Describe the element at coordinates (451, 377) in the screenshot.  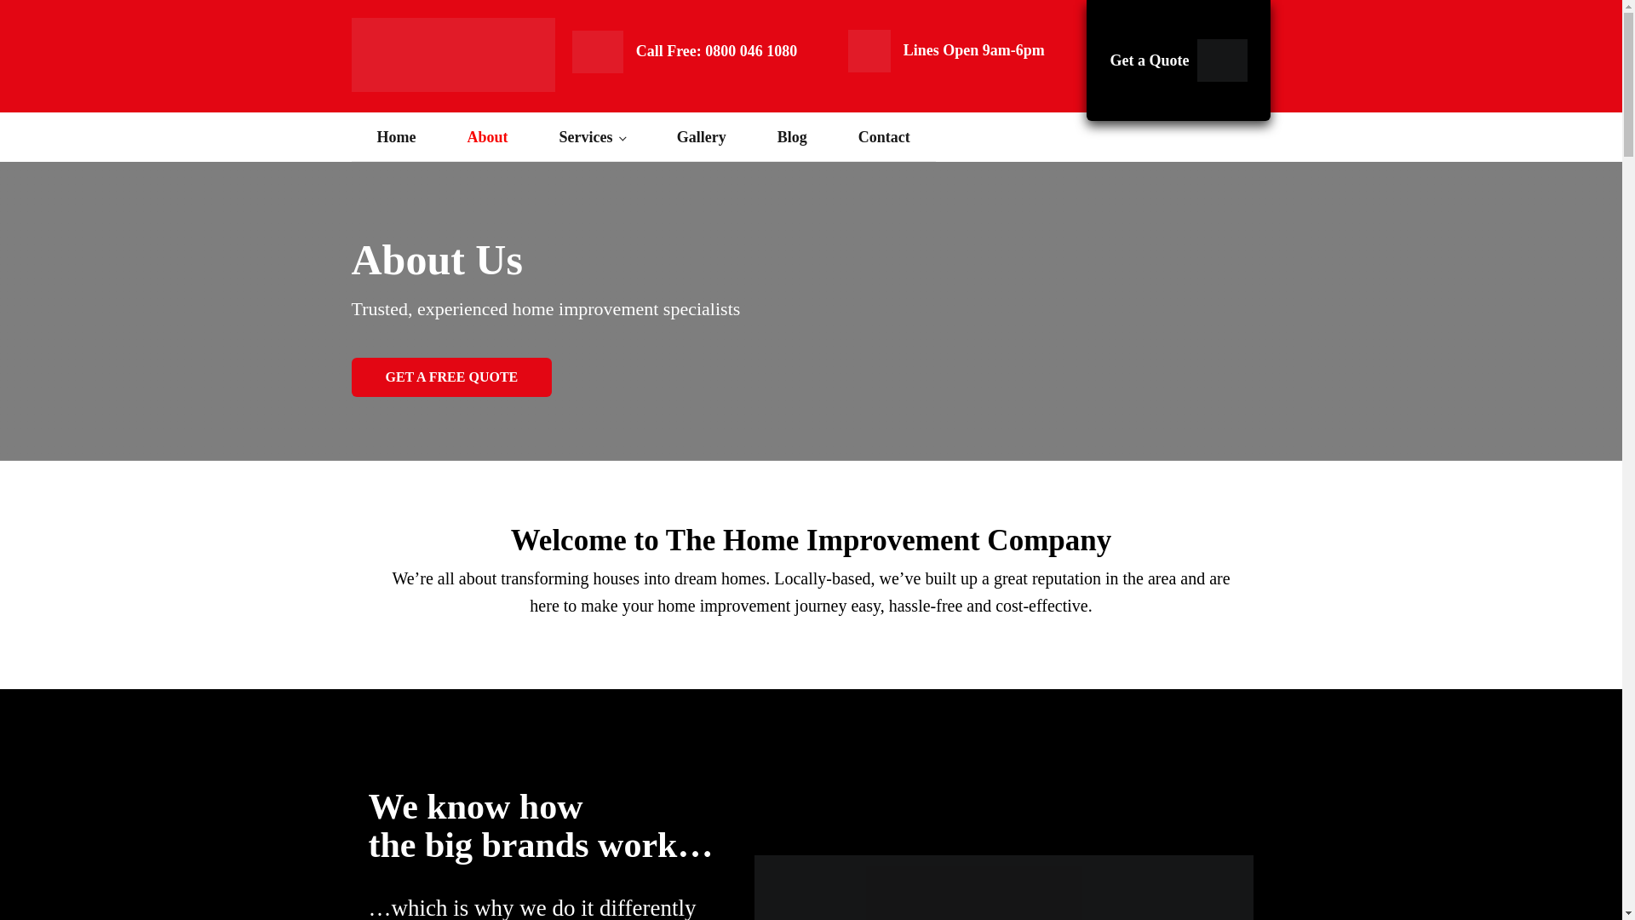
I see `GET A FREE QUOTE` at that location.